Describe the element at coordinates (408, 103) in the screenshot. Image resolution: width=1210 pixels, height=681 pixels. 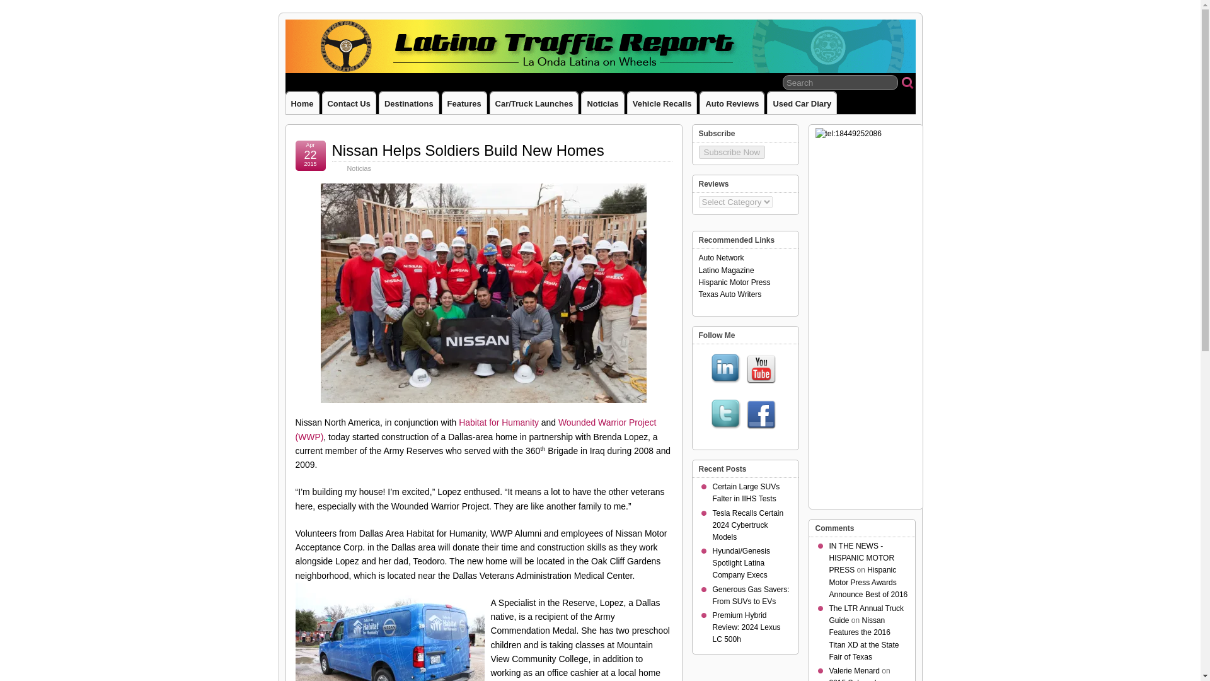
I see `Destinations` at that location.